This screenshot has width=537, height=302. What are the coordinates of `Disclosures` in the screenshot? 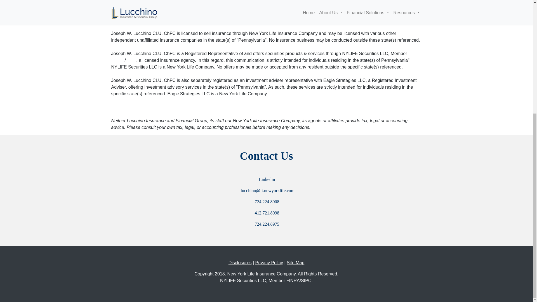 It's located at (240, 263).